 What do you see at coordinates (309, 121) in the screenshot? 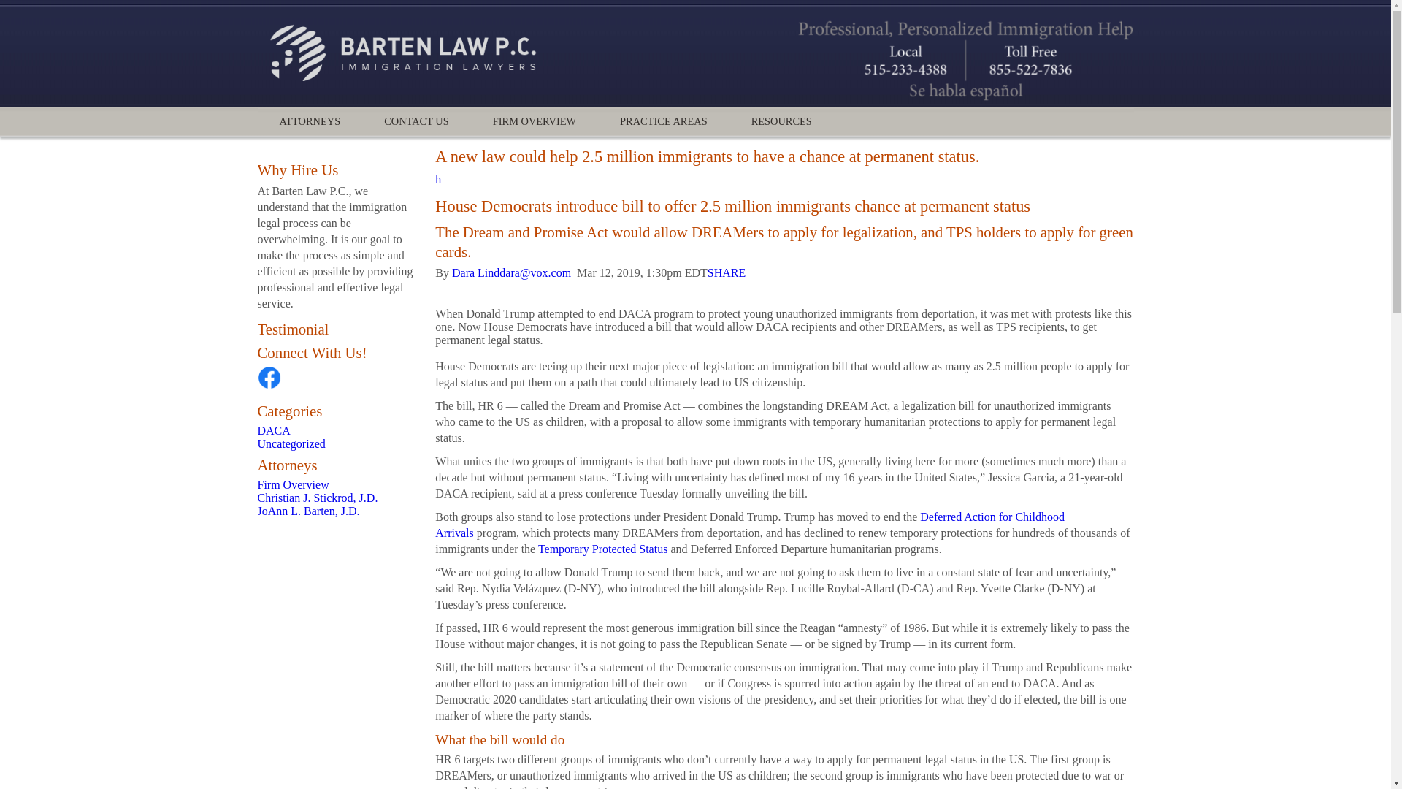
I see `ATTORNEYS` at bounding box center [309, 121].